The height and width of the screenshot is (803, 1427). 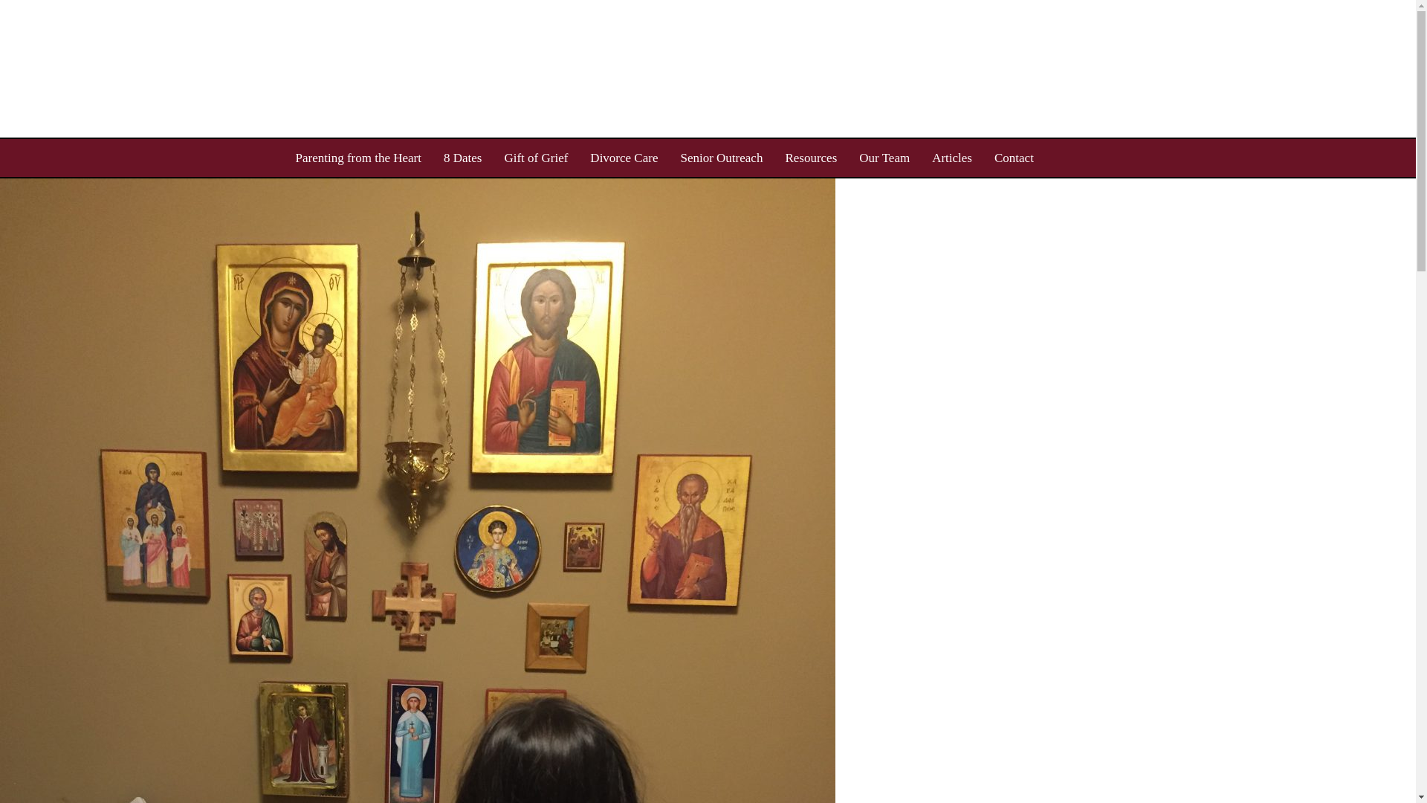 What do you see at coordinates (951, 158) in the screenshot?
I see `Articles` at bounding box center [951, 158].